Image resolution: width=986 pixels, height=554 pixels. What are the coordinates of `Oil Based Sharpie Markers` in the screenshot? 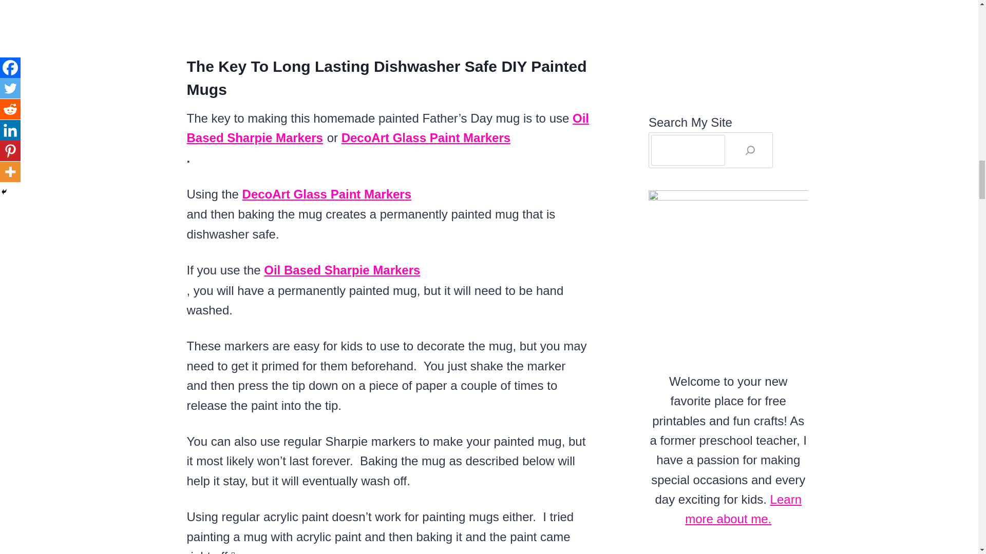 It's located at (388, 128).